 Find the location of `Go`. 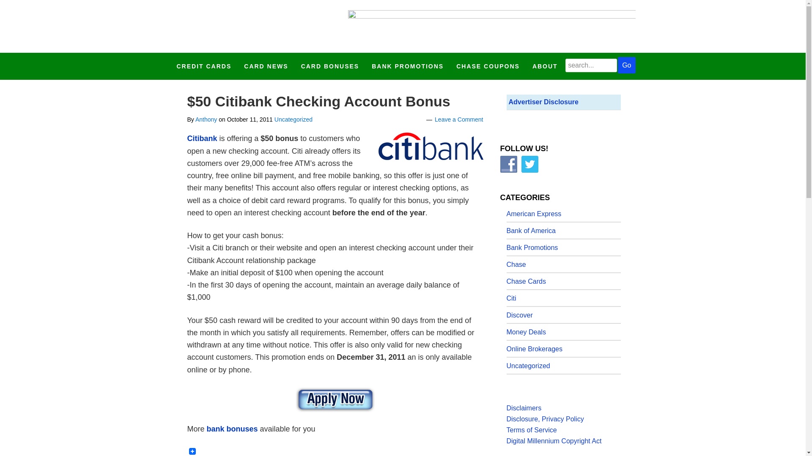

Go is located at coordinates (626, 65).